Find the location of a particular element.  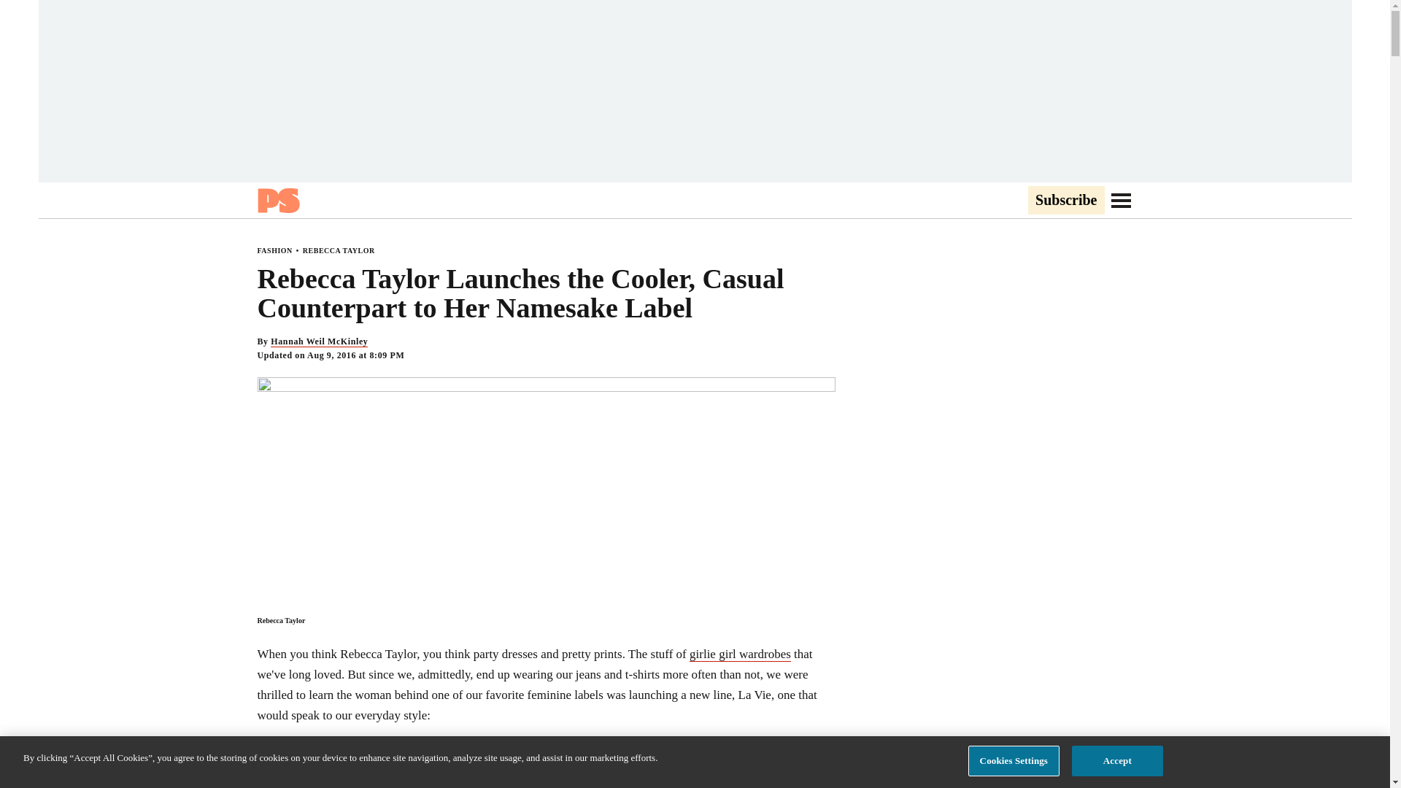

Popsugar is located at coordinates (277, 200).